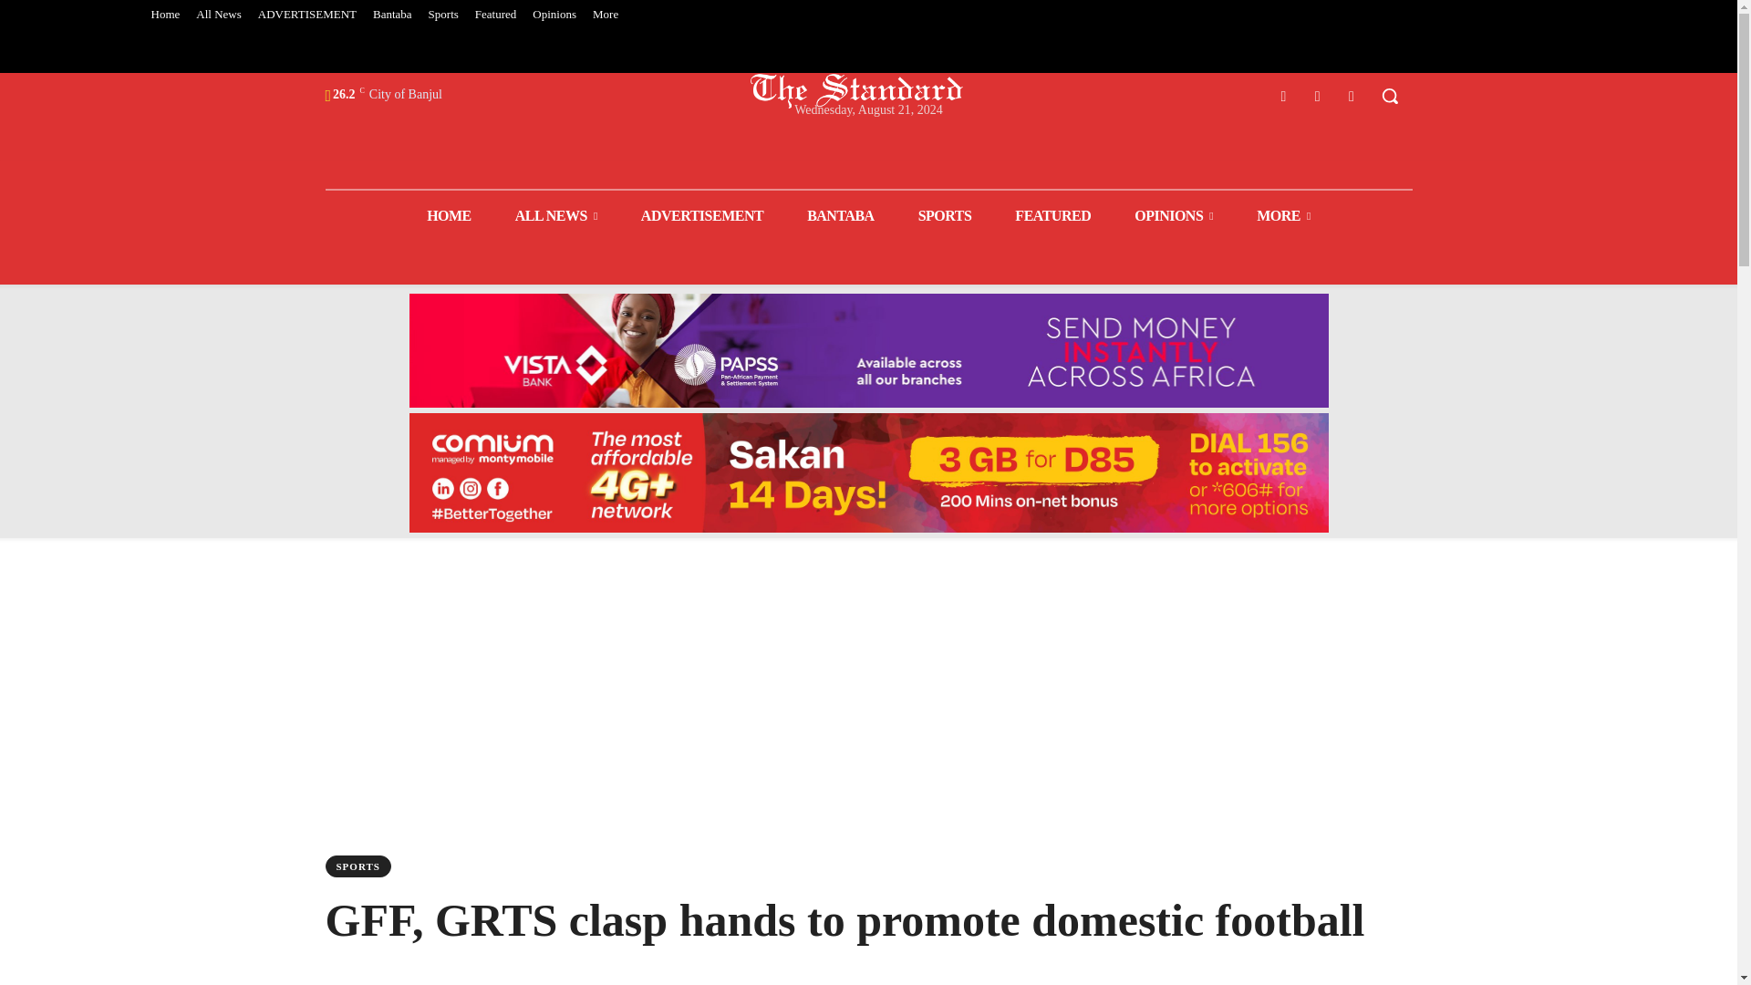  I want to click on Home, so click(164, 15).